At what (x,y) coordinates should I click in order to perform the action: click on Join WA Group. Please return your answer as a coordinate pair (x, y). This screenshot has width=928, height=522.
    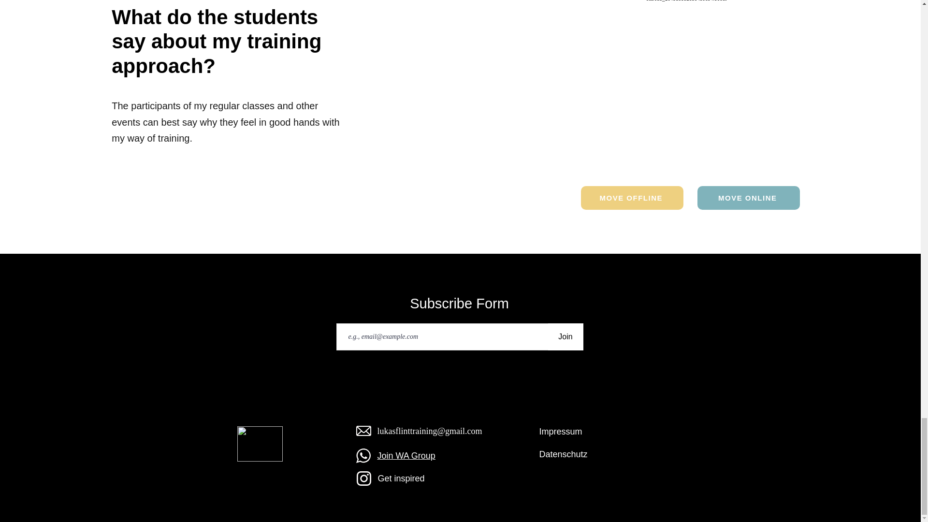
    Looking at the image, I should click on (406, 455).